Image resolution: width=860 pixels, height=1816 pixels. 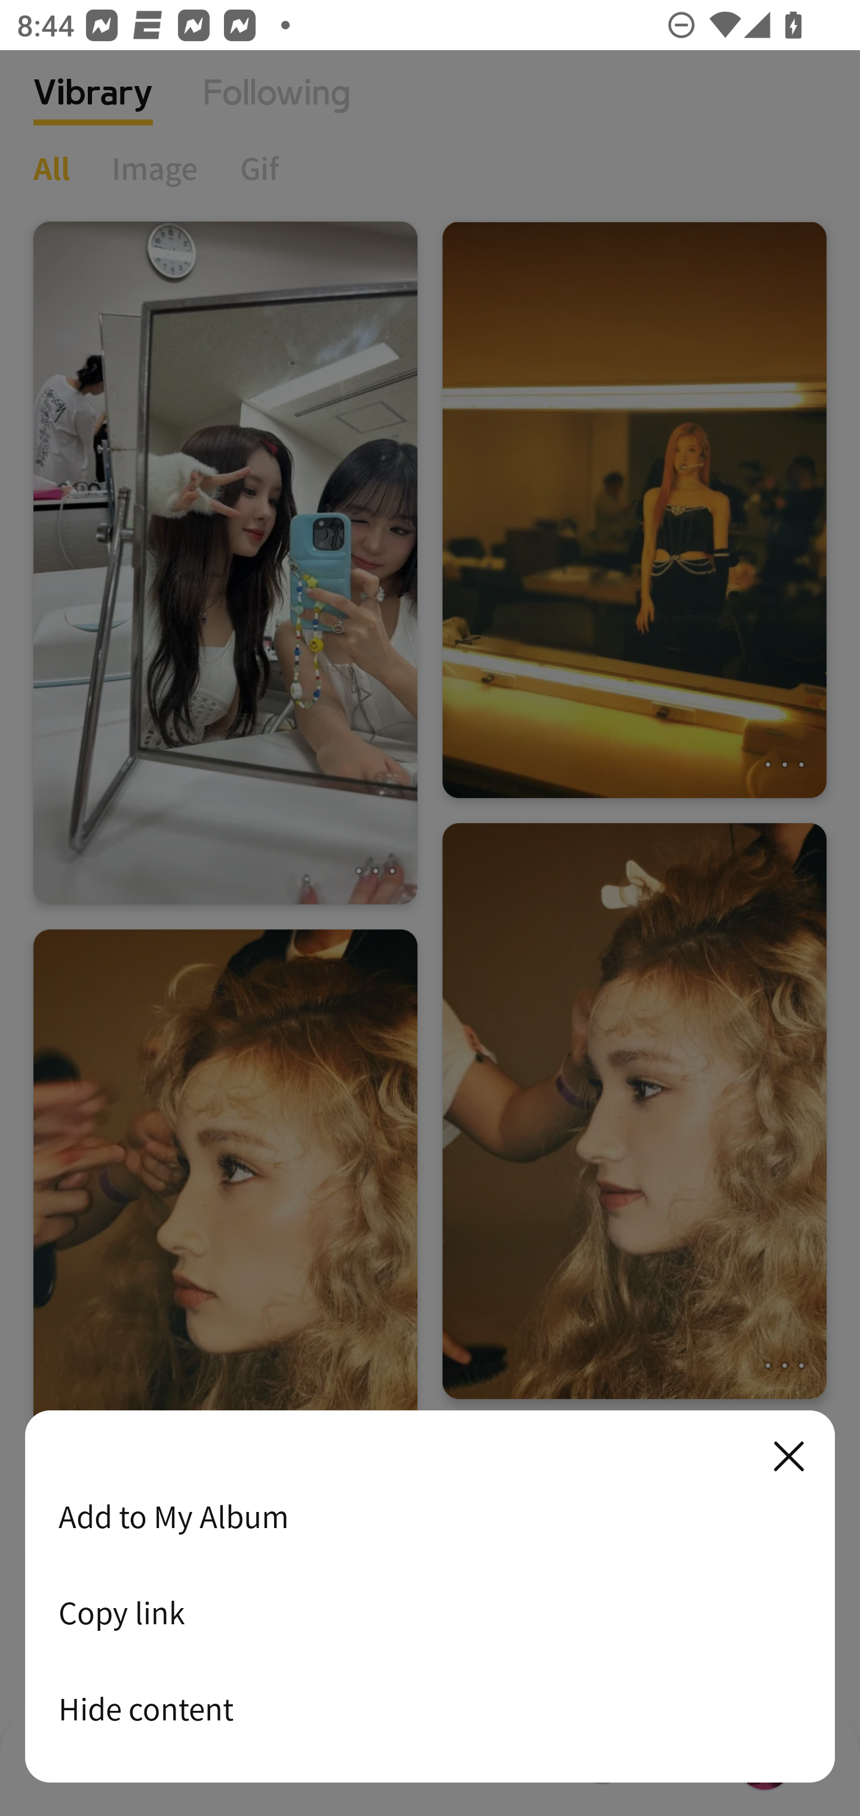 I want to click on Copy link, so click(x=430, y=1612).